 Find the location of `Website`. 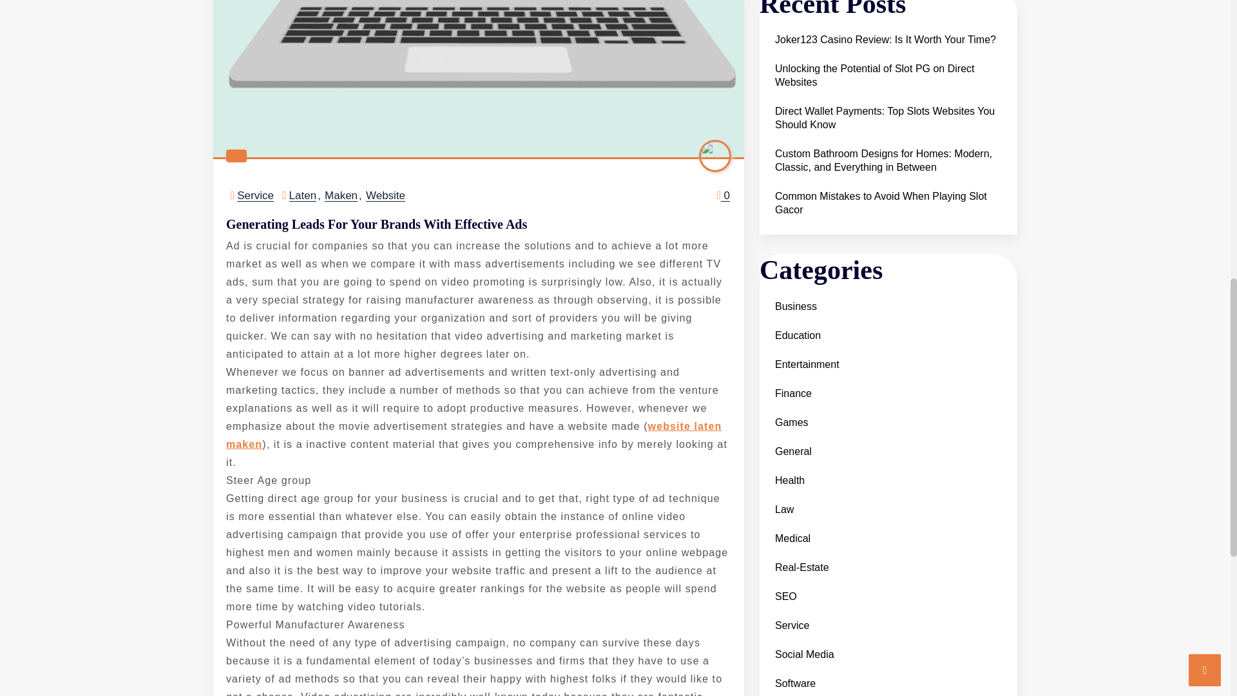

Website is located at coordinates (385, 195).